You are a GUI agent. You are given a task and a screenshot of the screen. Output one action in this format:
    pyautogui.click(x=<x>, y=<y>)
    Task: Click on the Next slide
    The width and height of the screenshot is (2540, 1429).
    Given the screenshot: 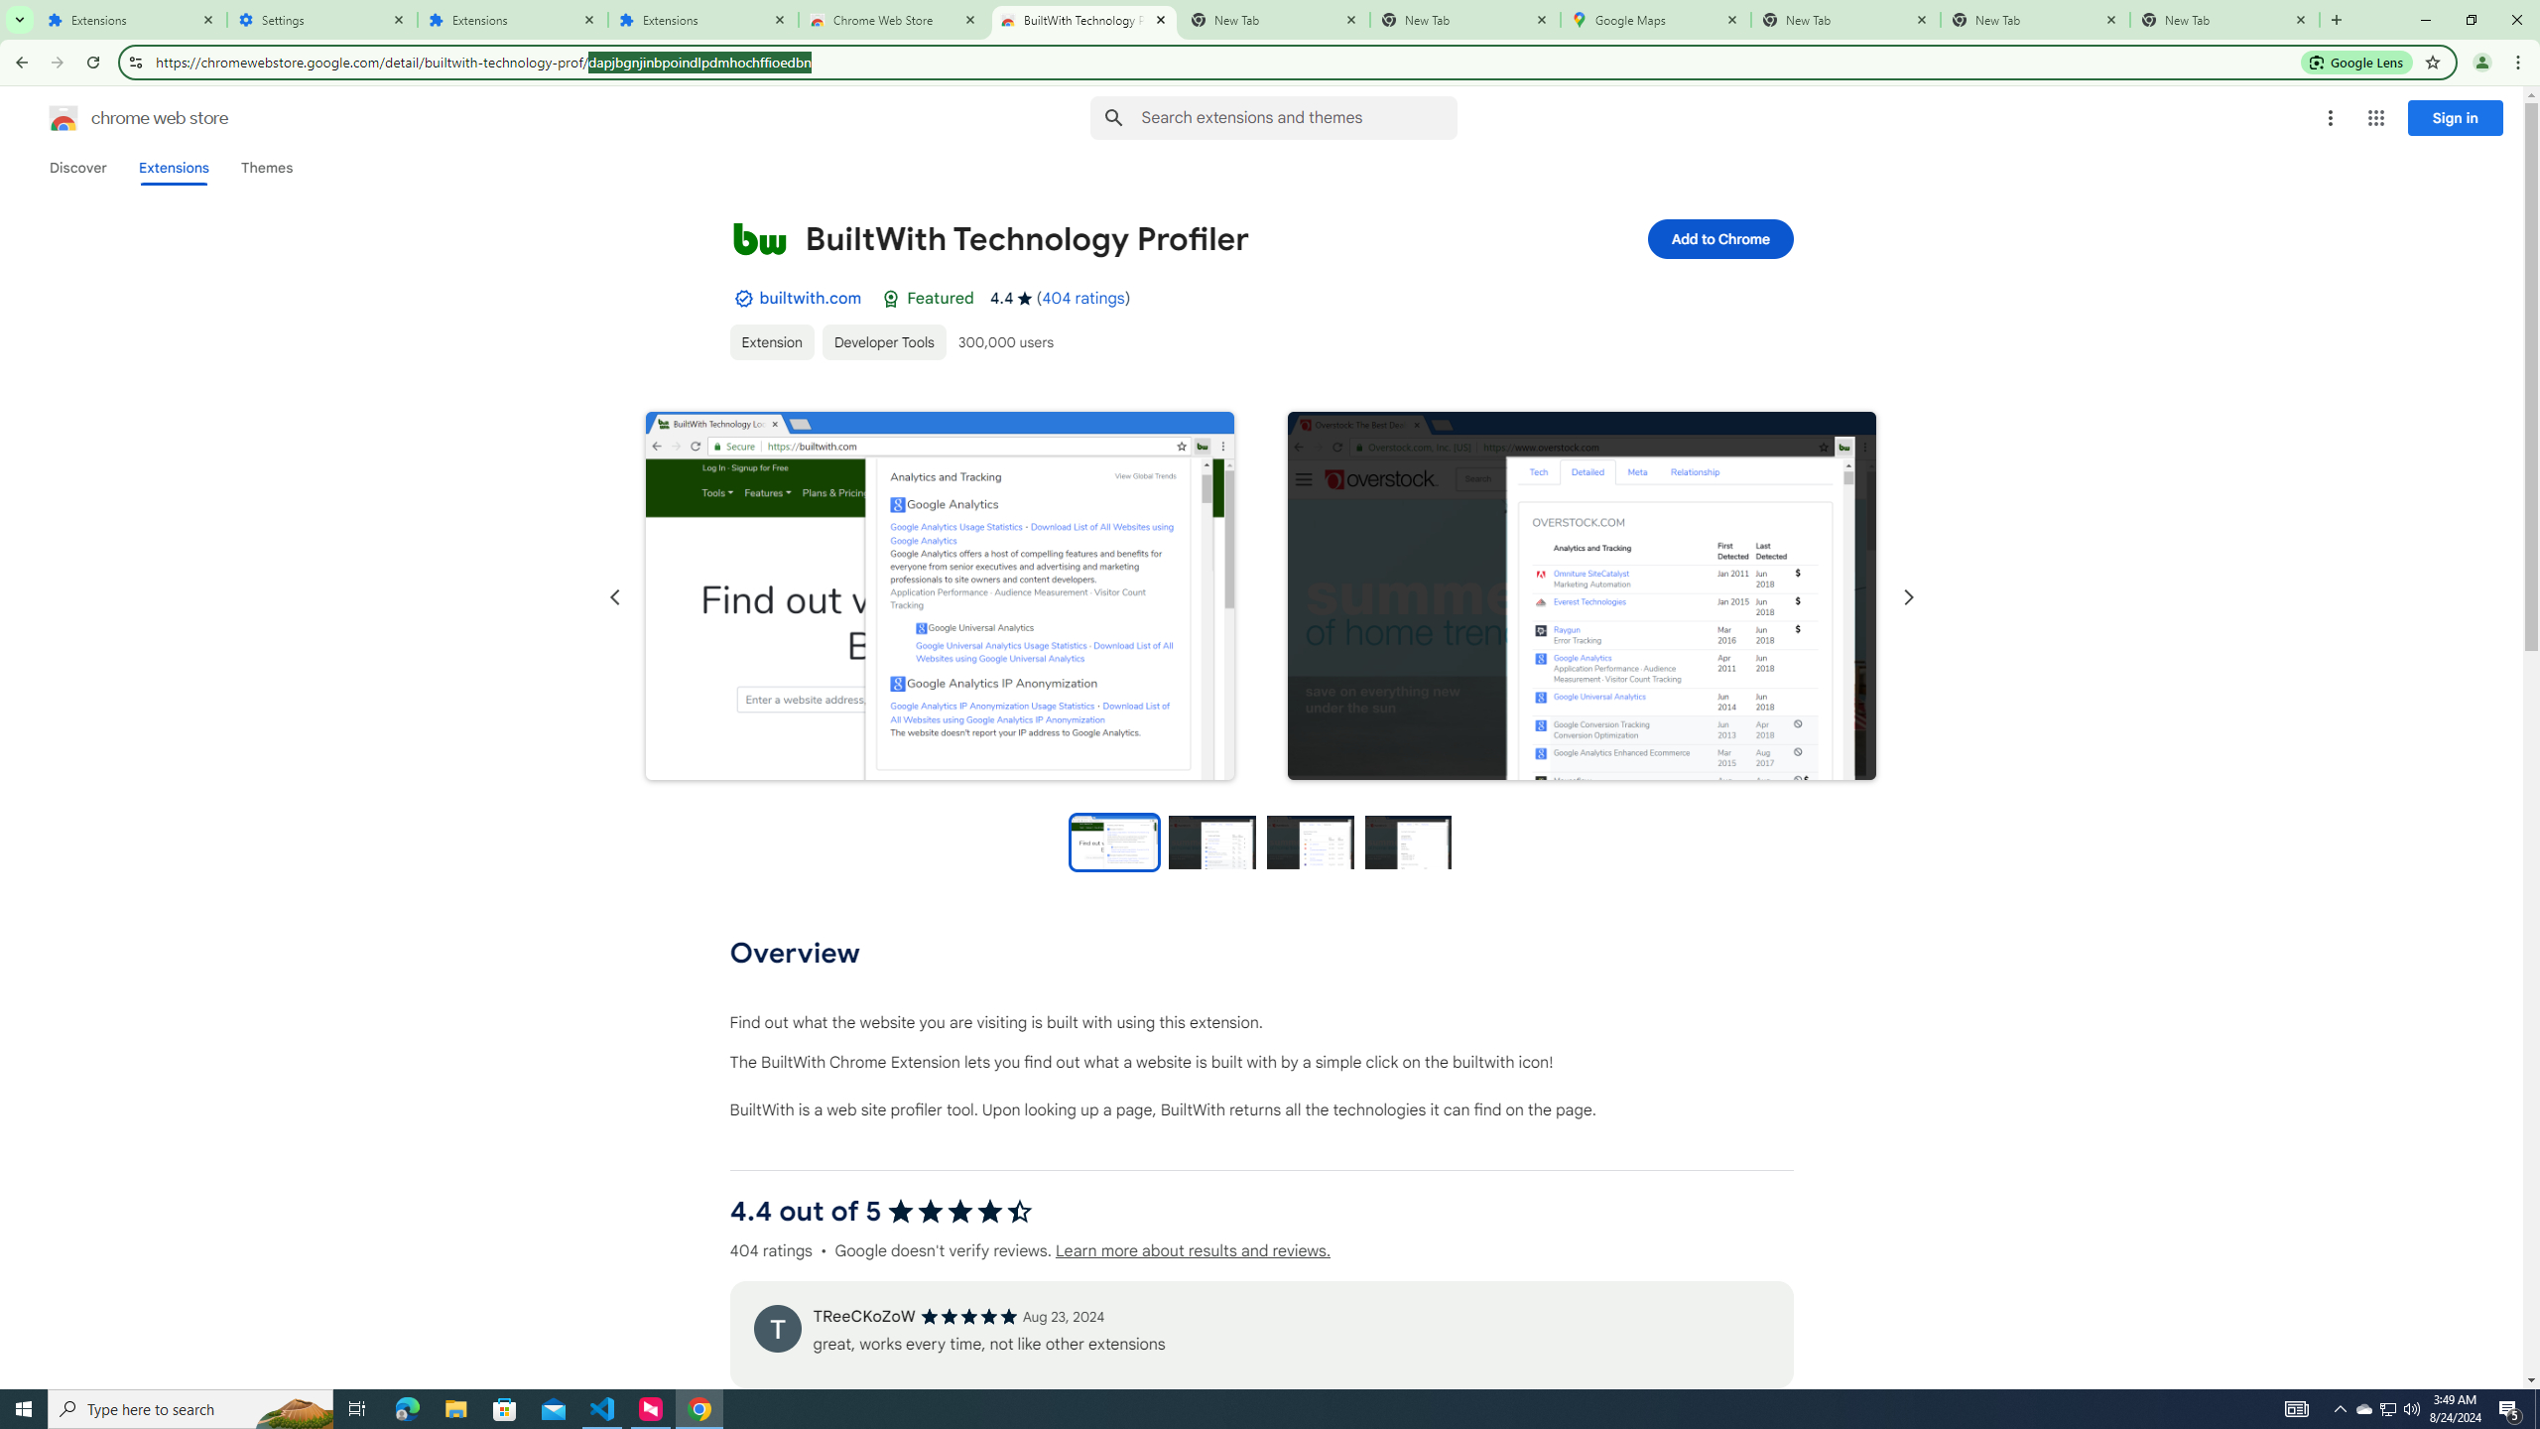 What is the action you would take?
    pyautogui.click(x=1907, y=597)
    